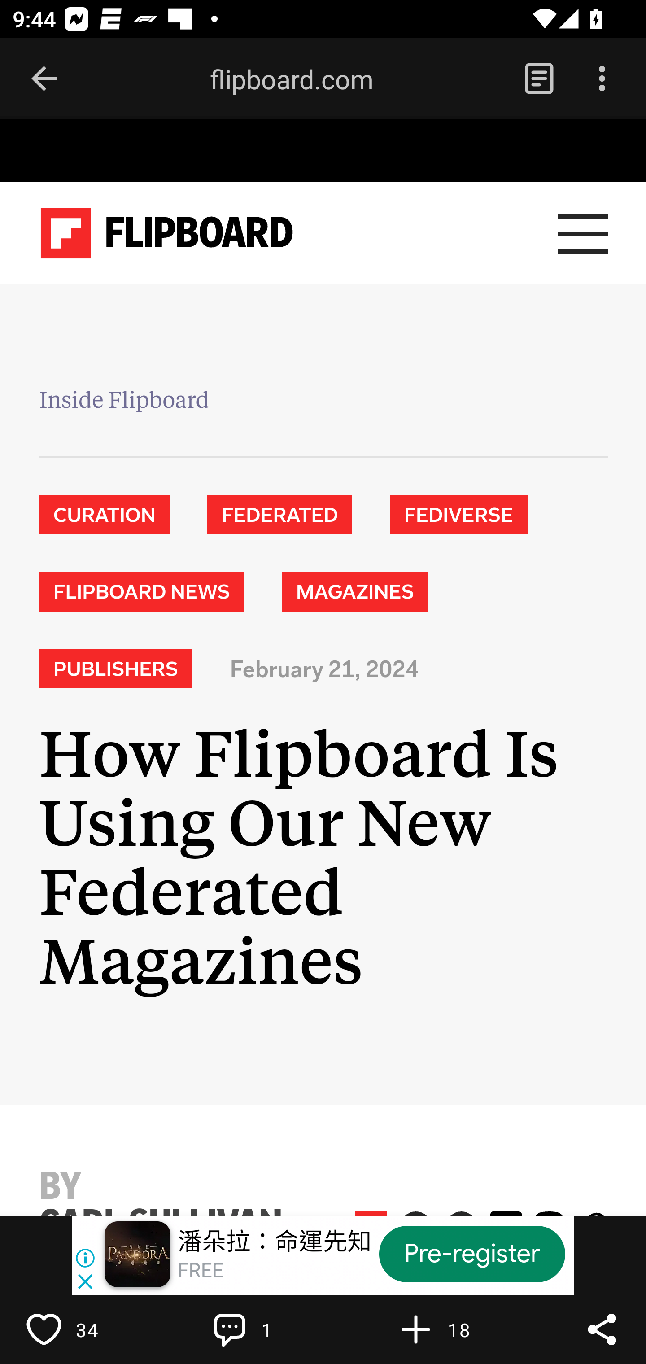 The width and height of the screenshot is (646, 1364). Describe the element at coordinates (539, 79) in the screenshot. I see `Reader View` at that location.